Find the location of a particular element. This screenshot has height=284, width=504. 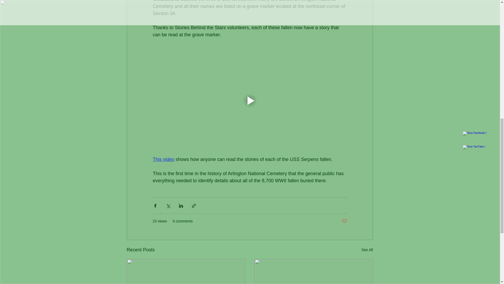

This video is located at coordinates (163, 159).